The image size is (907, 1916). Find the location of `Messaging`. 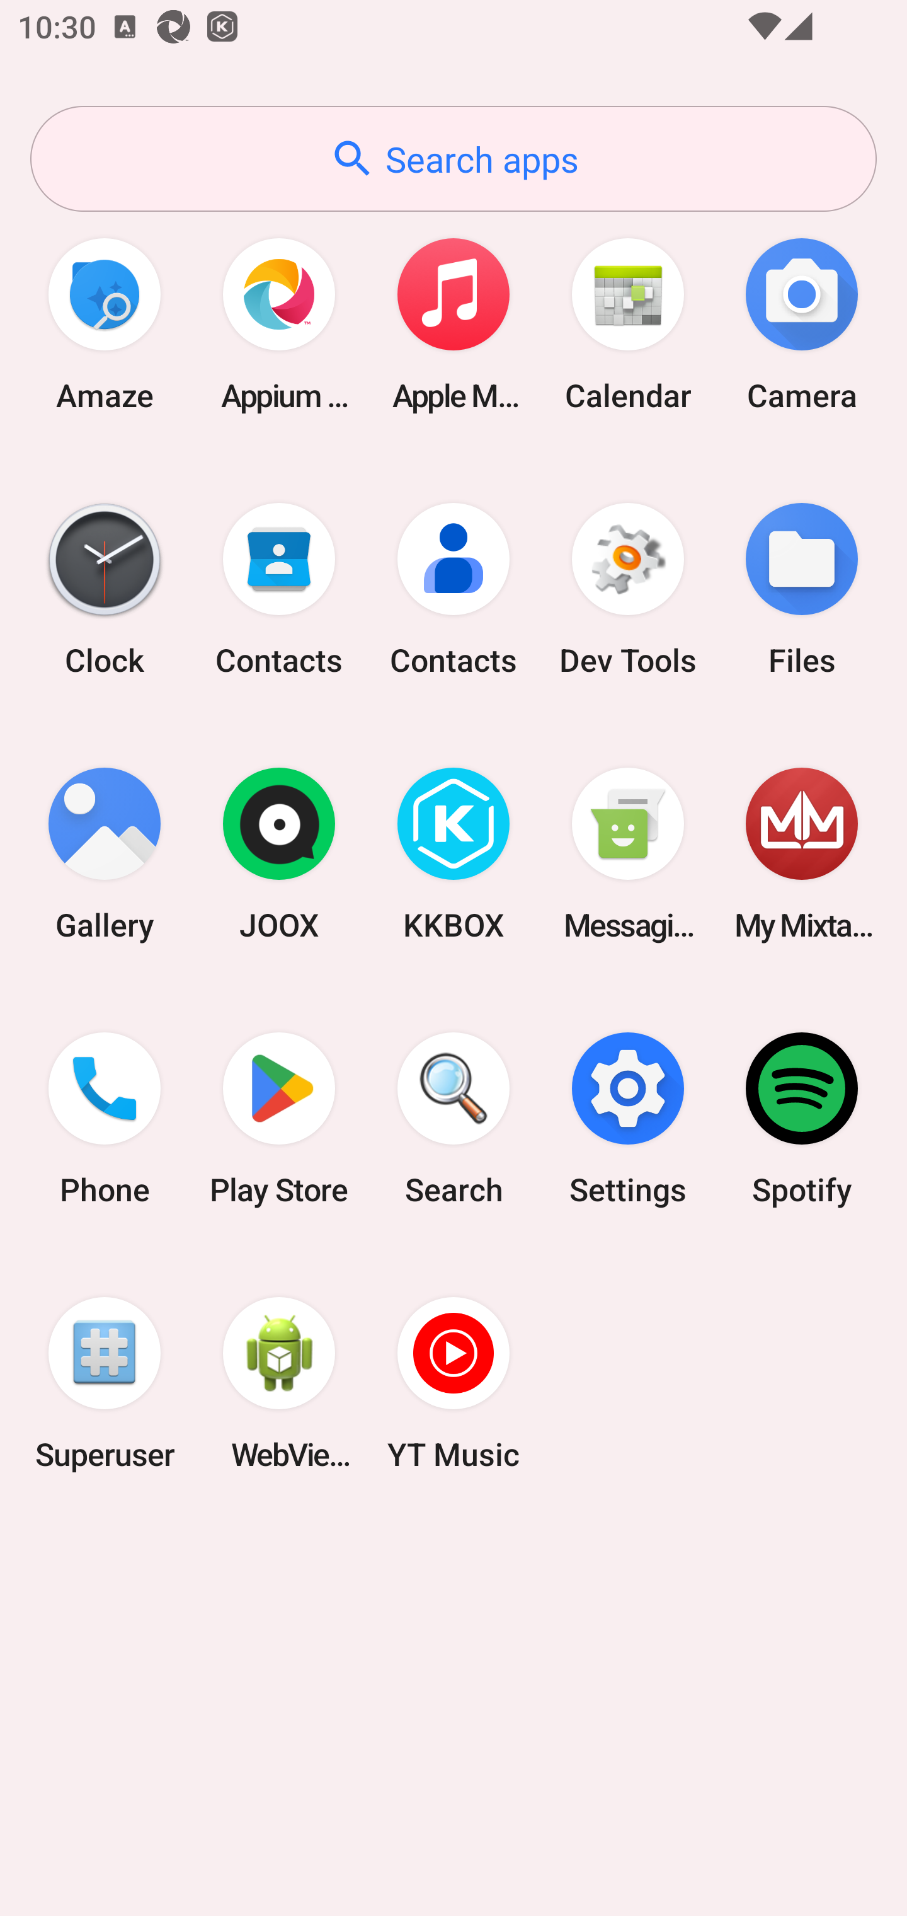

Messaging is located at coordinates (627, 855).